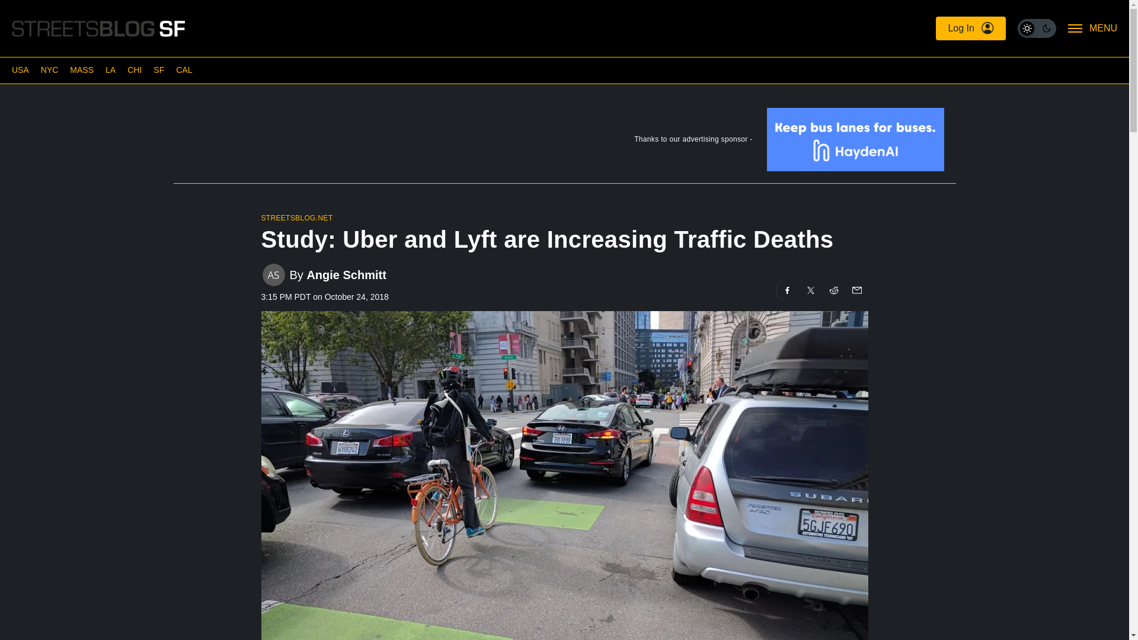 The image size is (1138, 640). Describe the element at coordinates (134, 70) in the screenshot. I see `CHI` at that location.